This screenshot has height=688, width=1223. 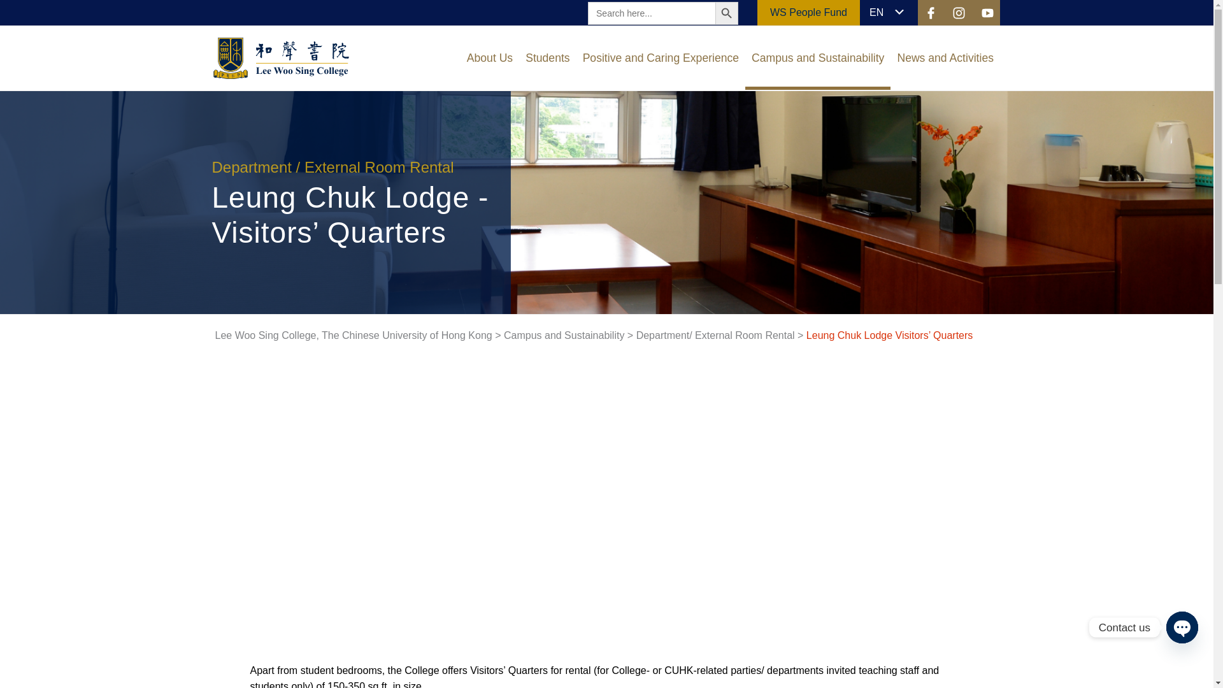 What do you see at coordinates (986, 13) in the screenshot?
I see `youtube` at bounding box center [986, 13].